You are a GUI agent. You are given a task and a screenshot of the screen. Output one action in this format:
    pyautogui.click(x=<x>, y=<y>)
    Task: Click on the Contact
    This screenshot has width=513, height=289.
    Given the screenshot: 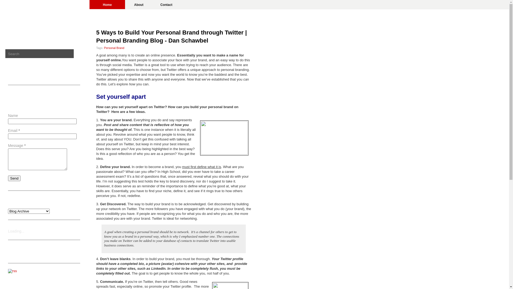 What is the action you would take?
    pyautogui.click(x=166, y=5)
    